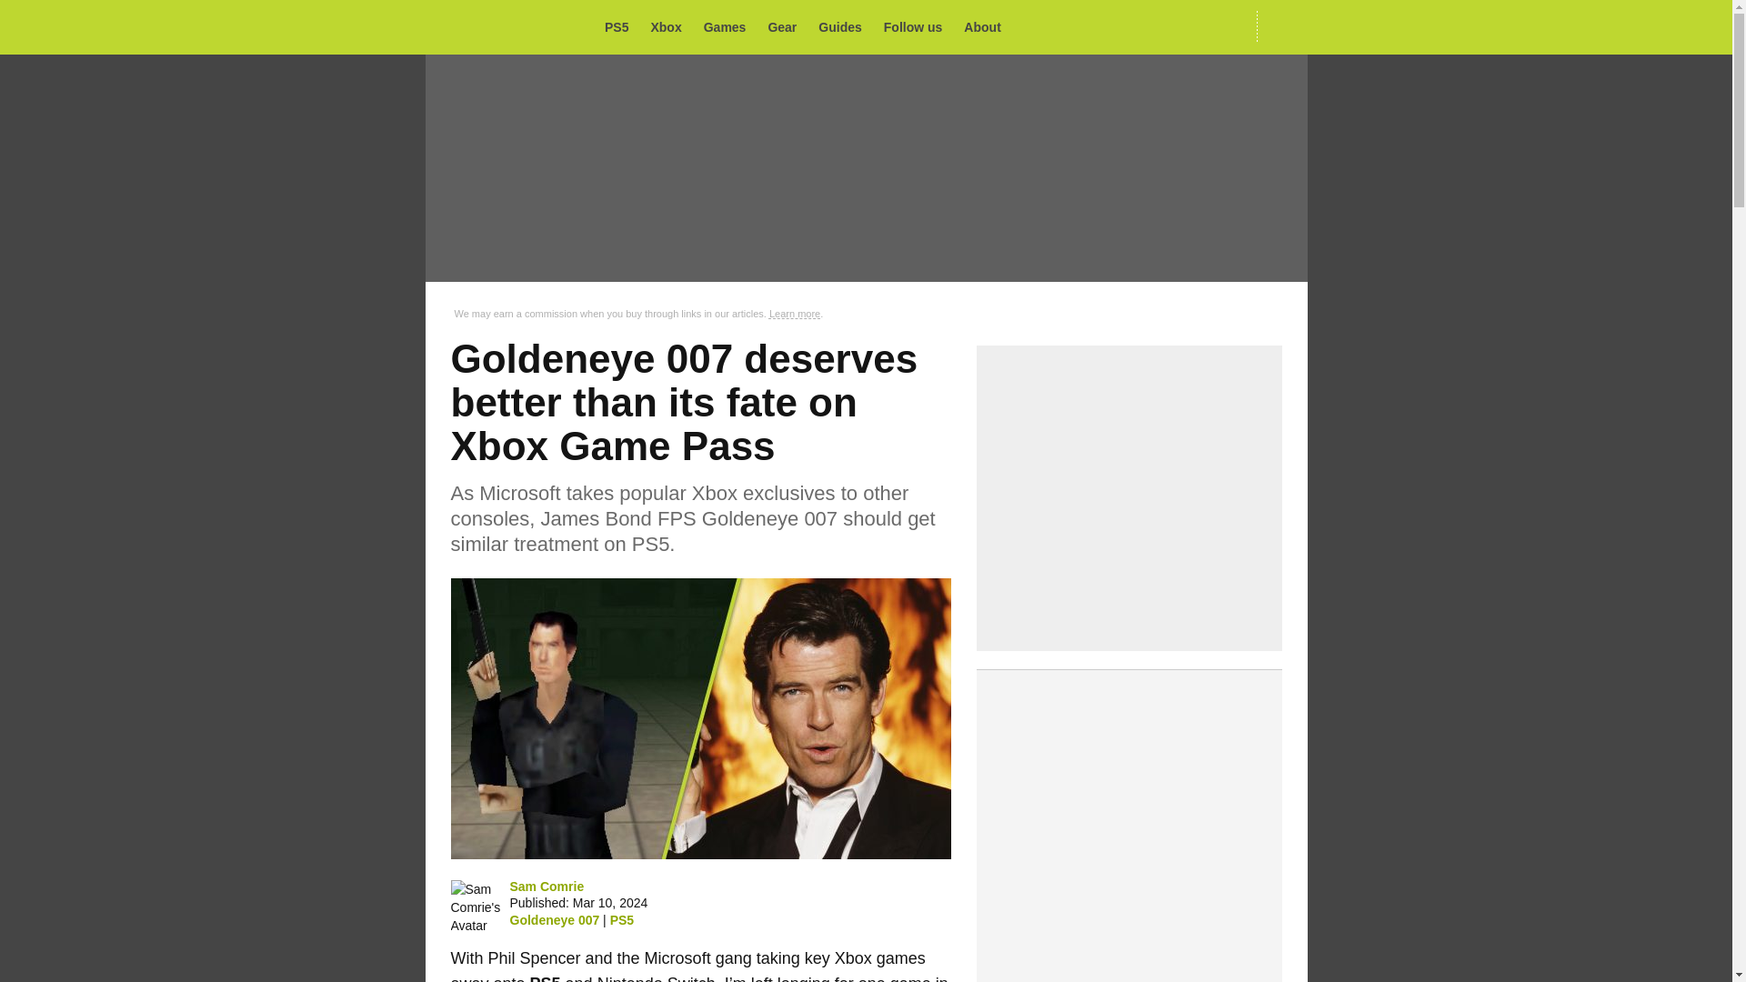  Describe the element at coordinates (621, 920) in the screenshot. I see `PS5` at that location.